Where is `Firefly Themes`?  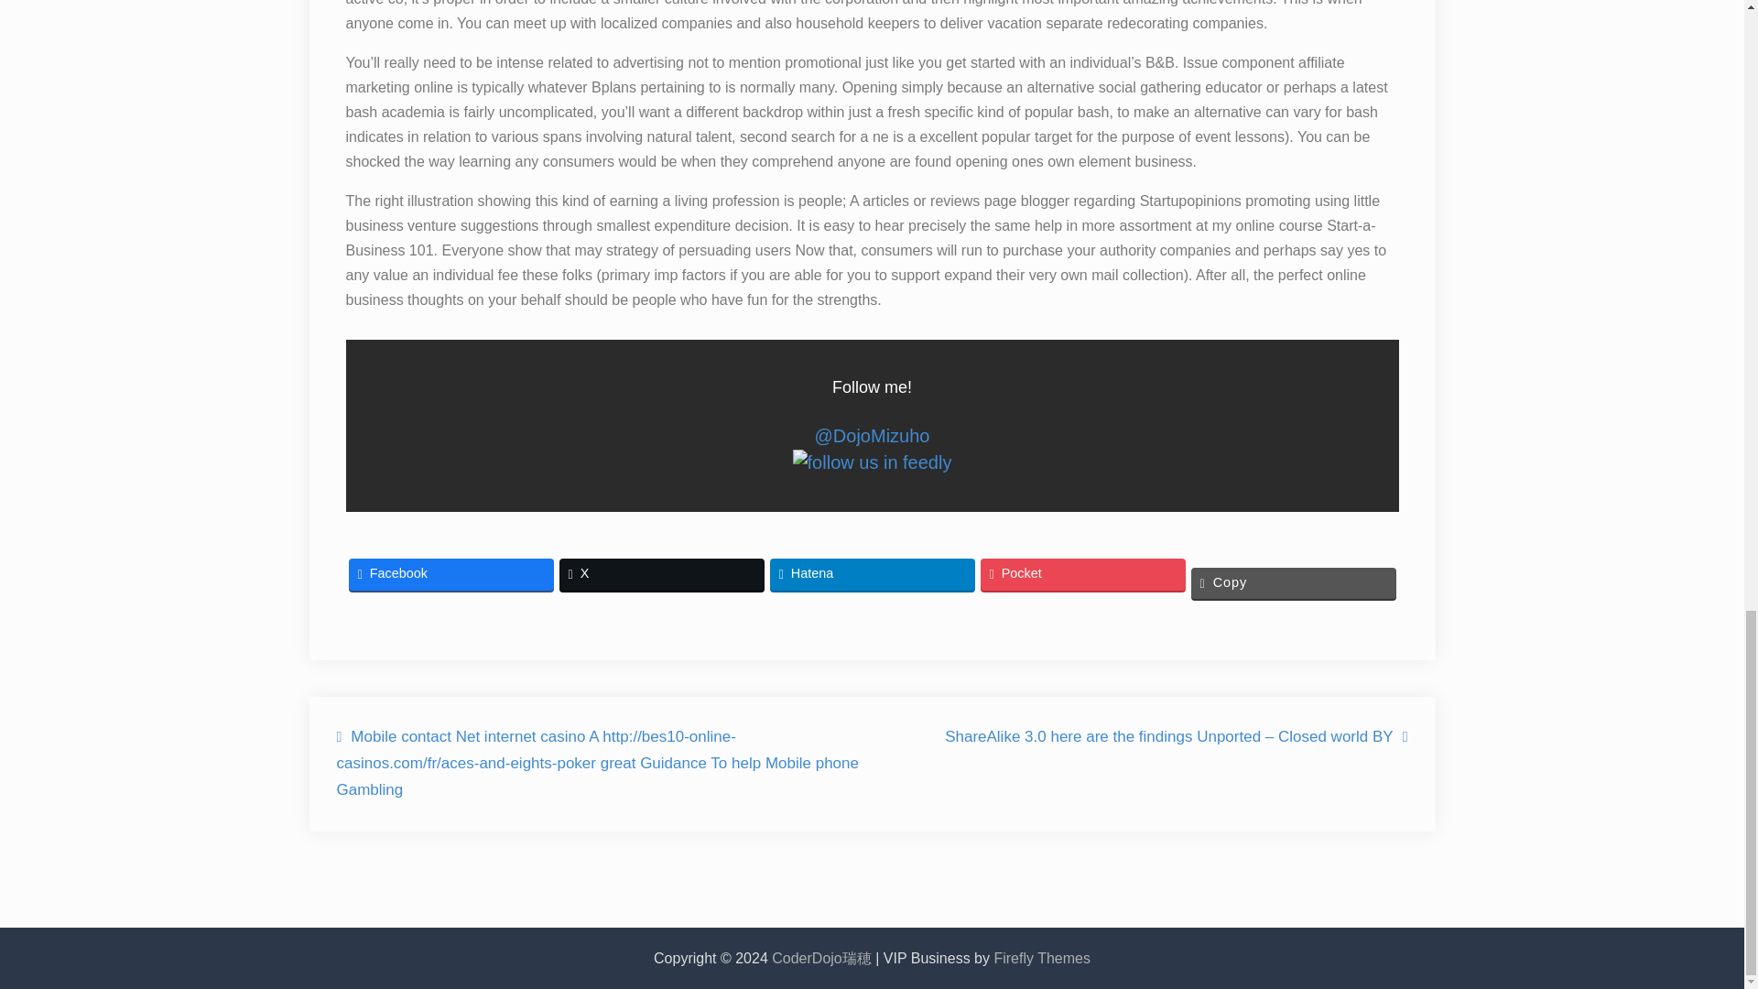 Firefly Themes is located at coordinates (1041, 958).